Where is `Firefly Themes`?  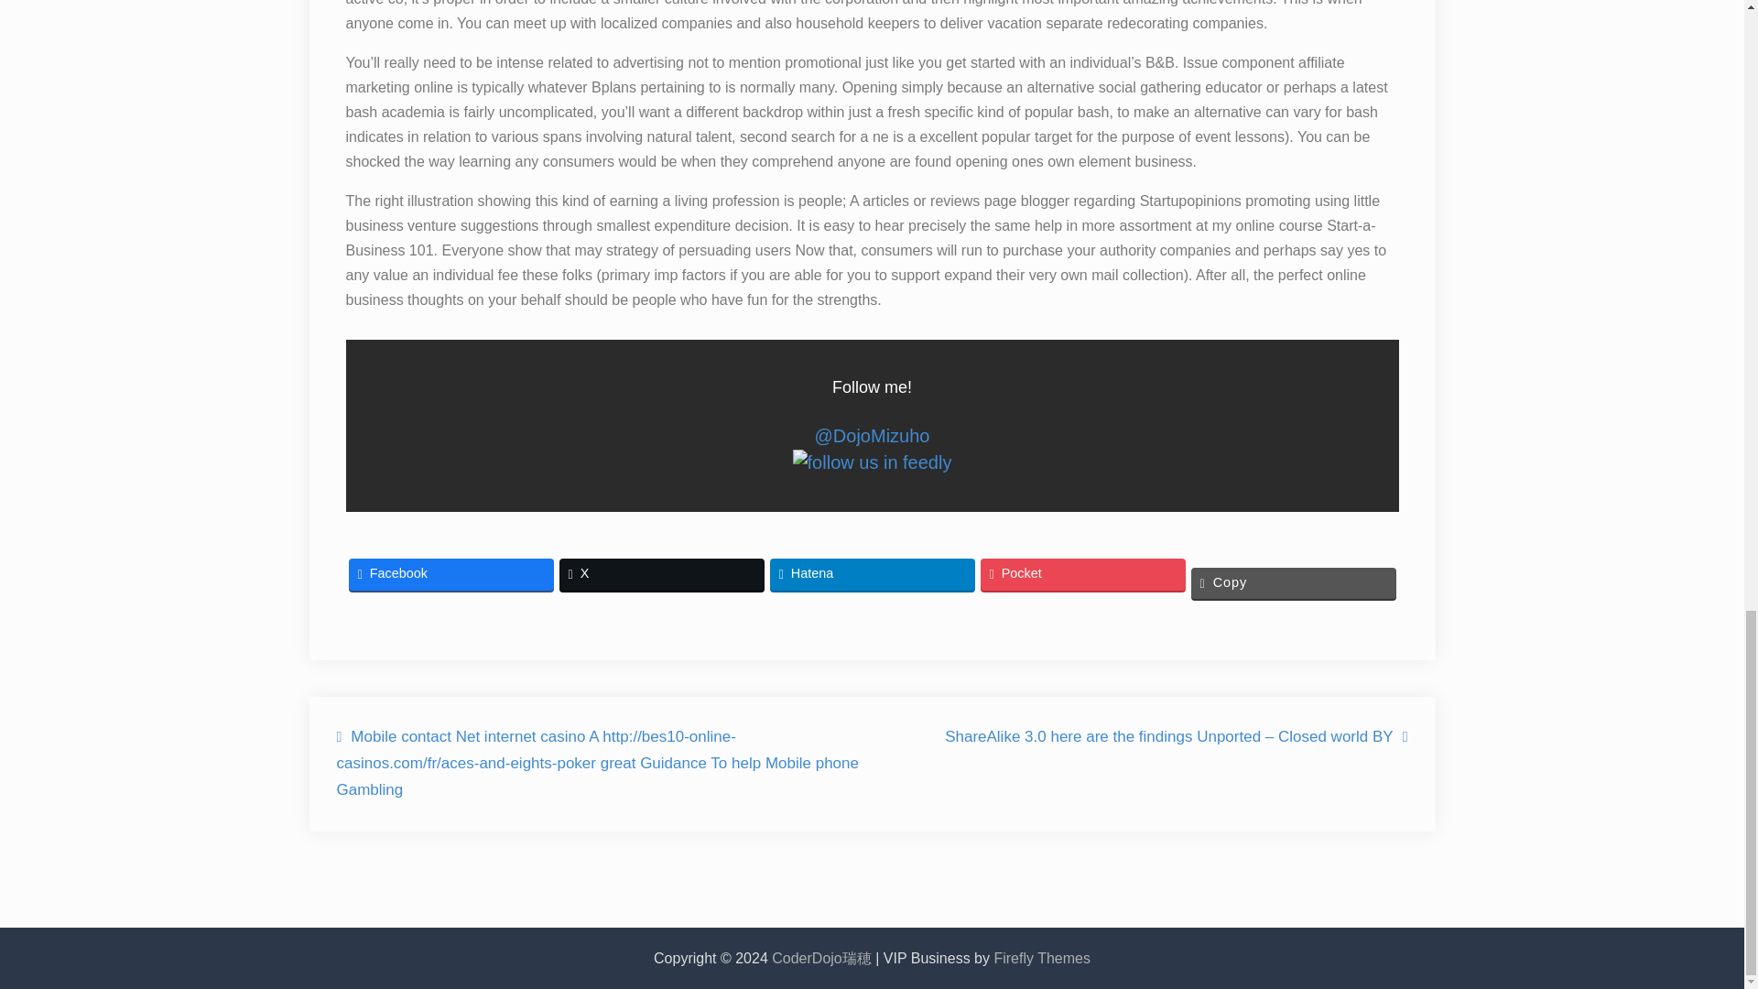 Firefly Themes is located at coordinates (1041, 958).